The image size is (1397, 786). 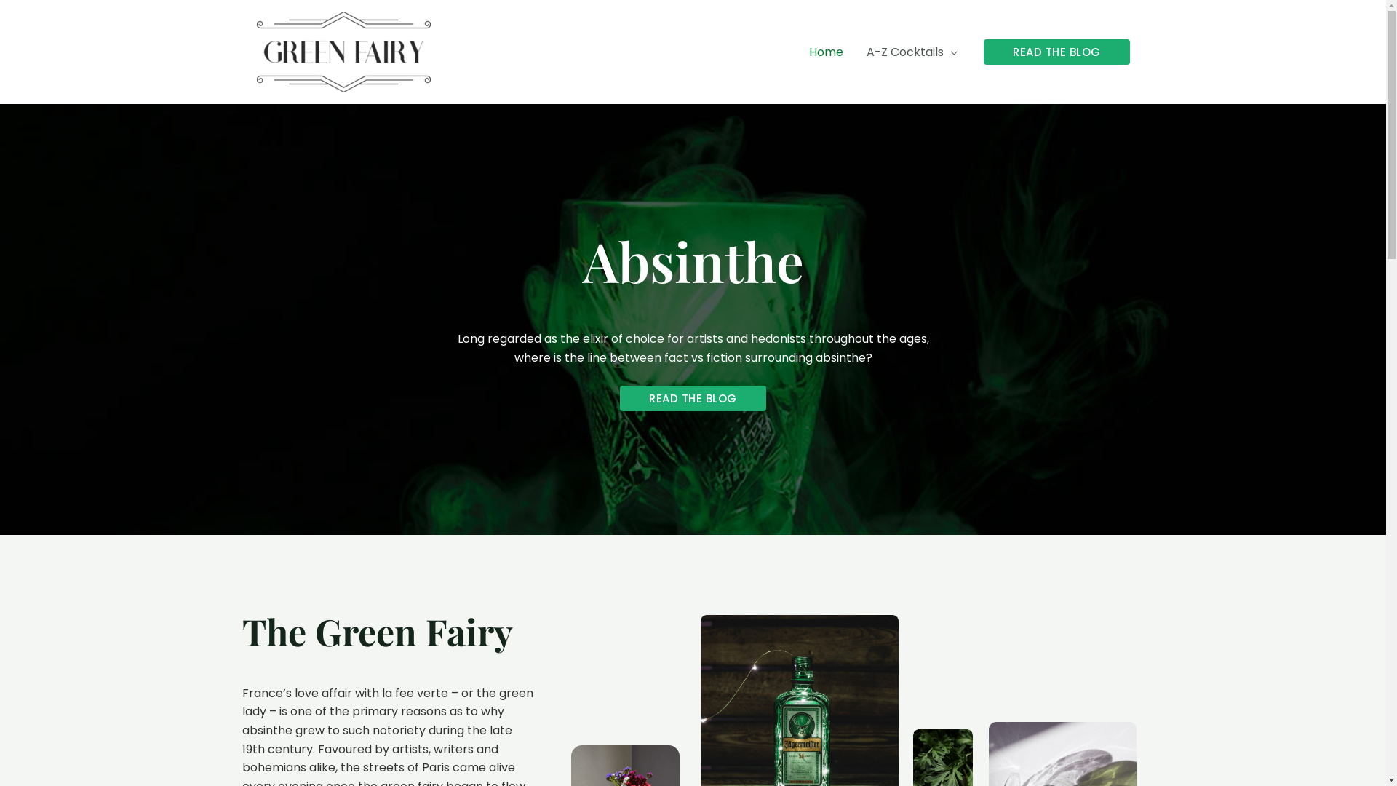 What do you see at coordinates (693, 399) in the screenshot?
I see `READ THE BLOG` at bounding box center [693, 399].